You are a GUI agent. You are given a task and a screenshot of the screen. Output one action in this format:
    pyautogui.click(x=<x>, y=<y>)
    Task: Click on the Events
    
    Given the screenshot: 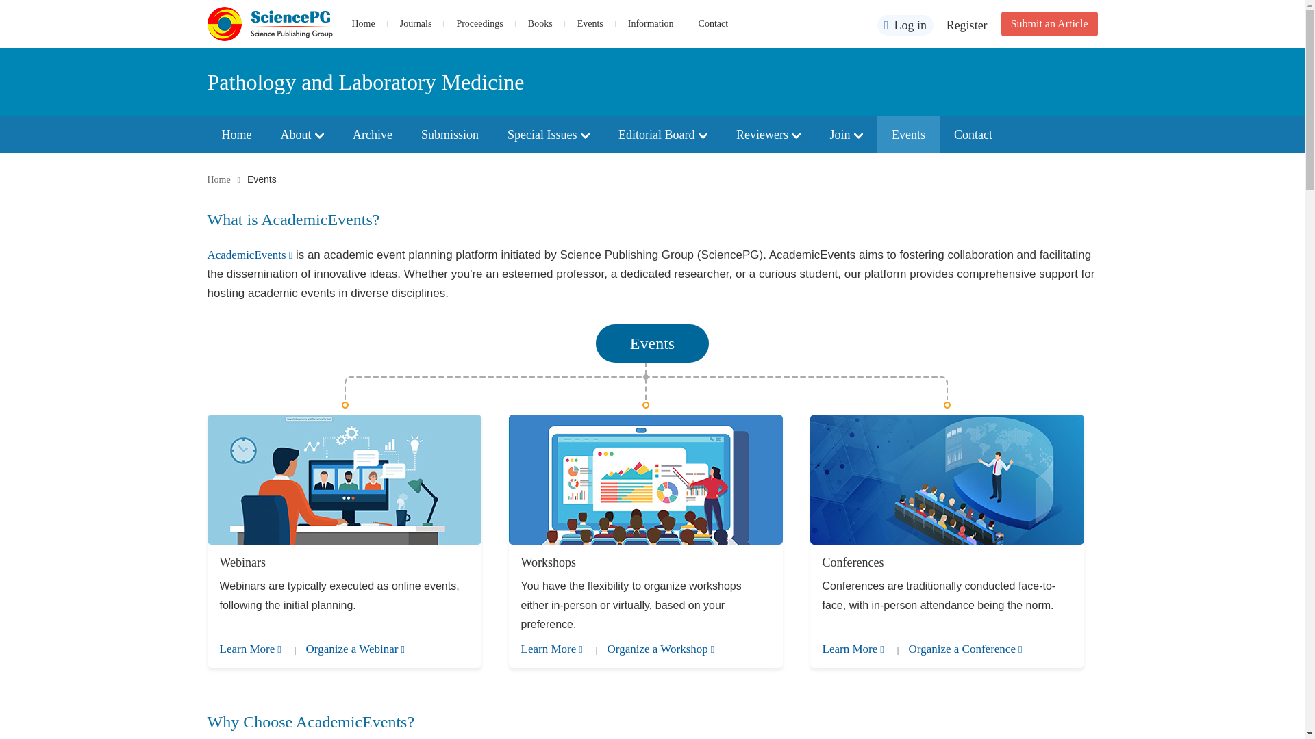 What is the action you would take?
    pyautogui.click(x=590, y=23)
    